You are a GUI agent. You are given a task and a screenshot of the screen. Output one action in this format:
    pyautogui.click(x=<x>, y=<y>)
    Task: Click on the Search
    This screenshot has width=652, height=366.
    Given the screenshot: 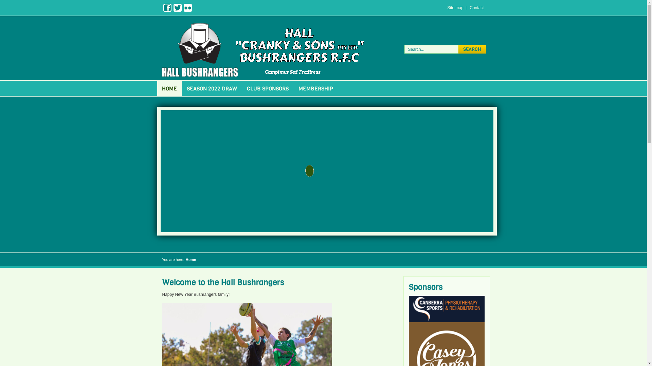 What is the action you would take?
    pyautogui.click(x=472, y=49)
    